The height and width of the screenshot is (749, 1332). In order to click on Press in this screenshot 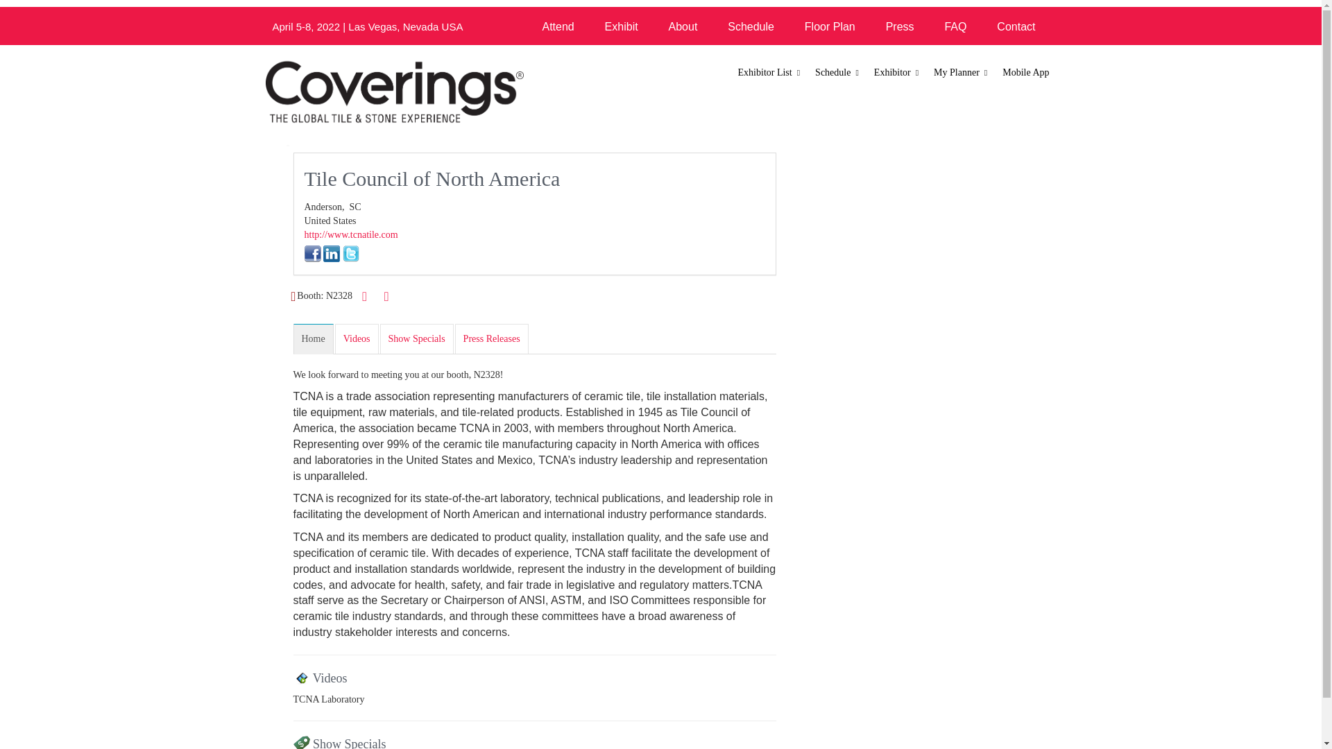, I will do `click(900, 26)`.